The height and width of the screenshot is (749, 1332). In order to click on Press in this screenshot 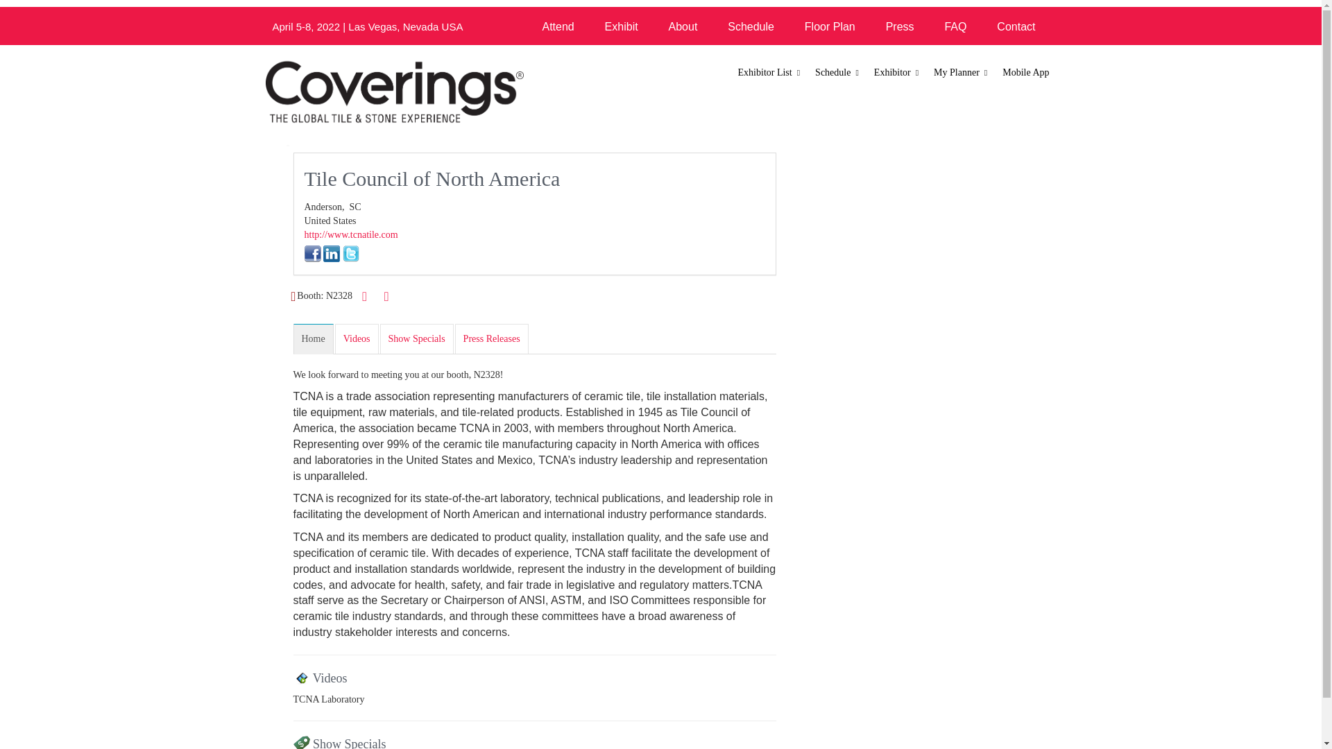, I will do `click(900, 26)`.